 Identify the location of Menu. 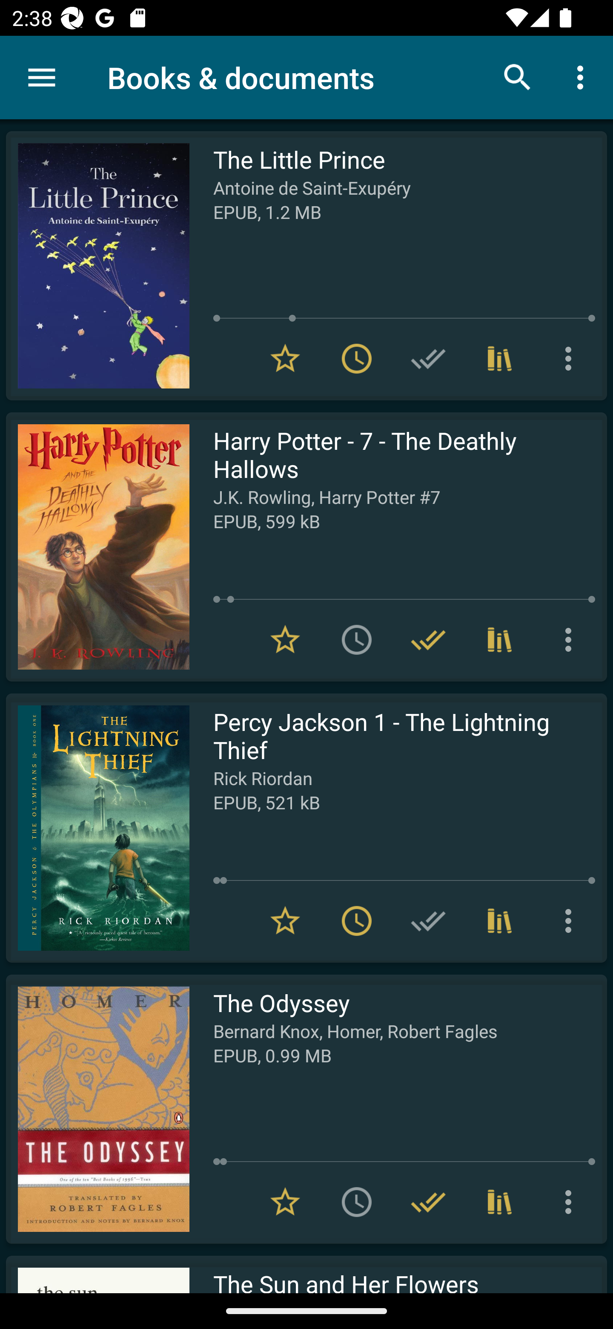
(42, 78).